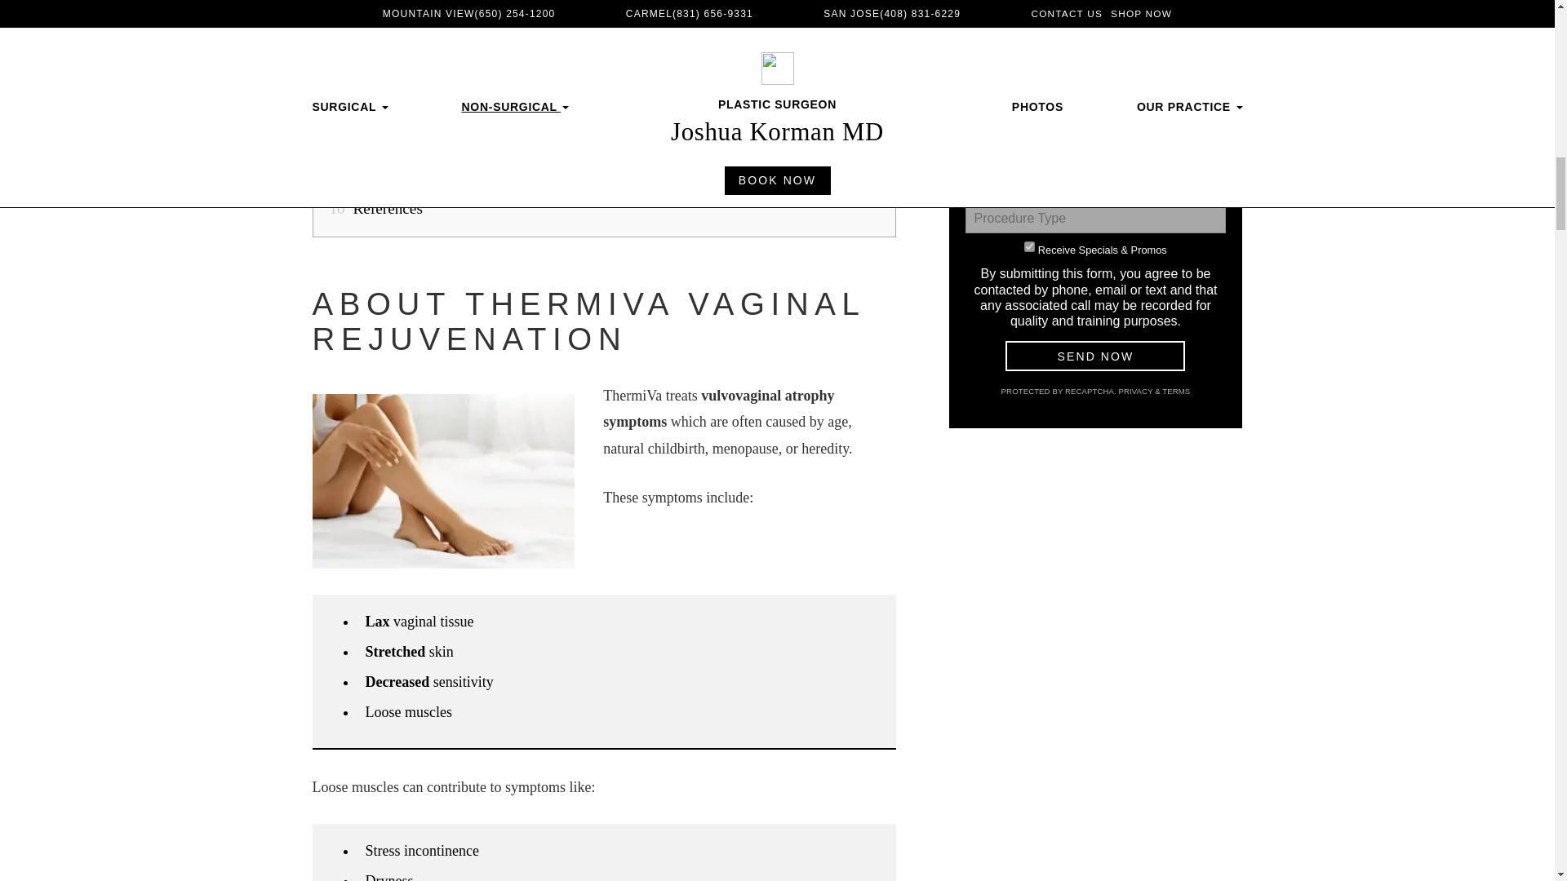 This screenshot has width=1567, height=881. I want to click on Send Now, so click(1095, 356).